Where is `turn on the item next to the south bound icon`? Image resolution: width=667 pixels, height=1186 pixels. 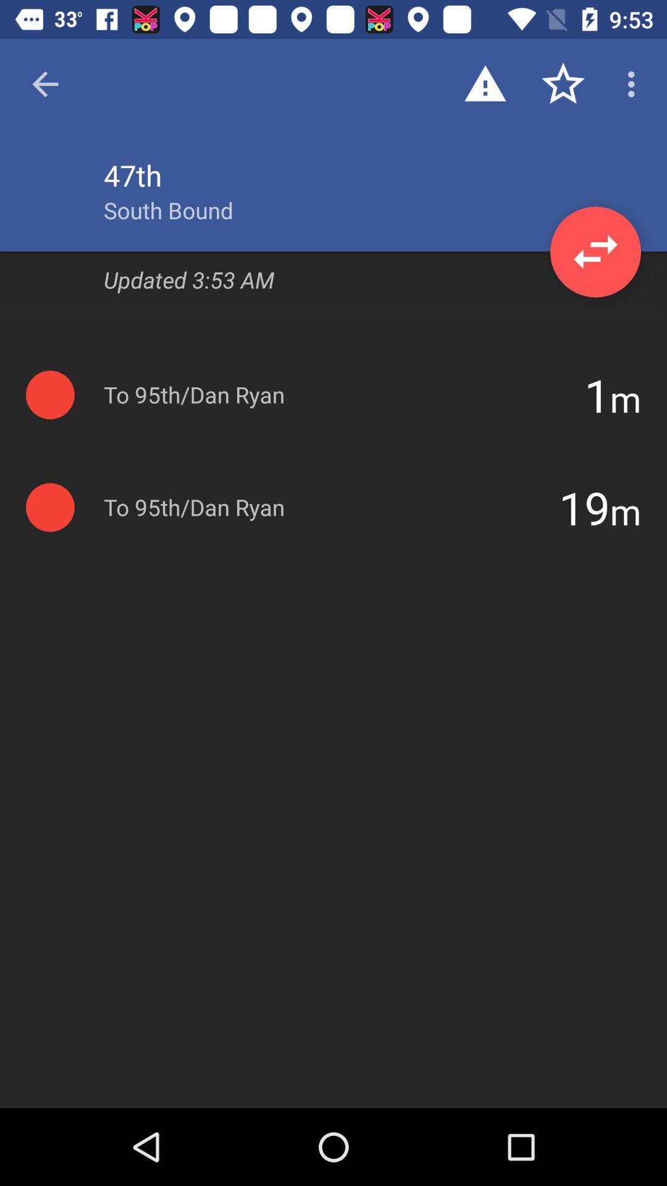 turn on the item next to the south bound icon is located at coordinates (595, 252).